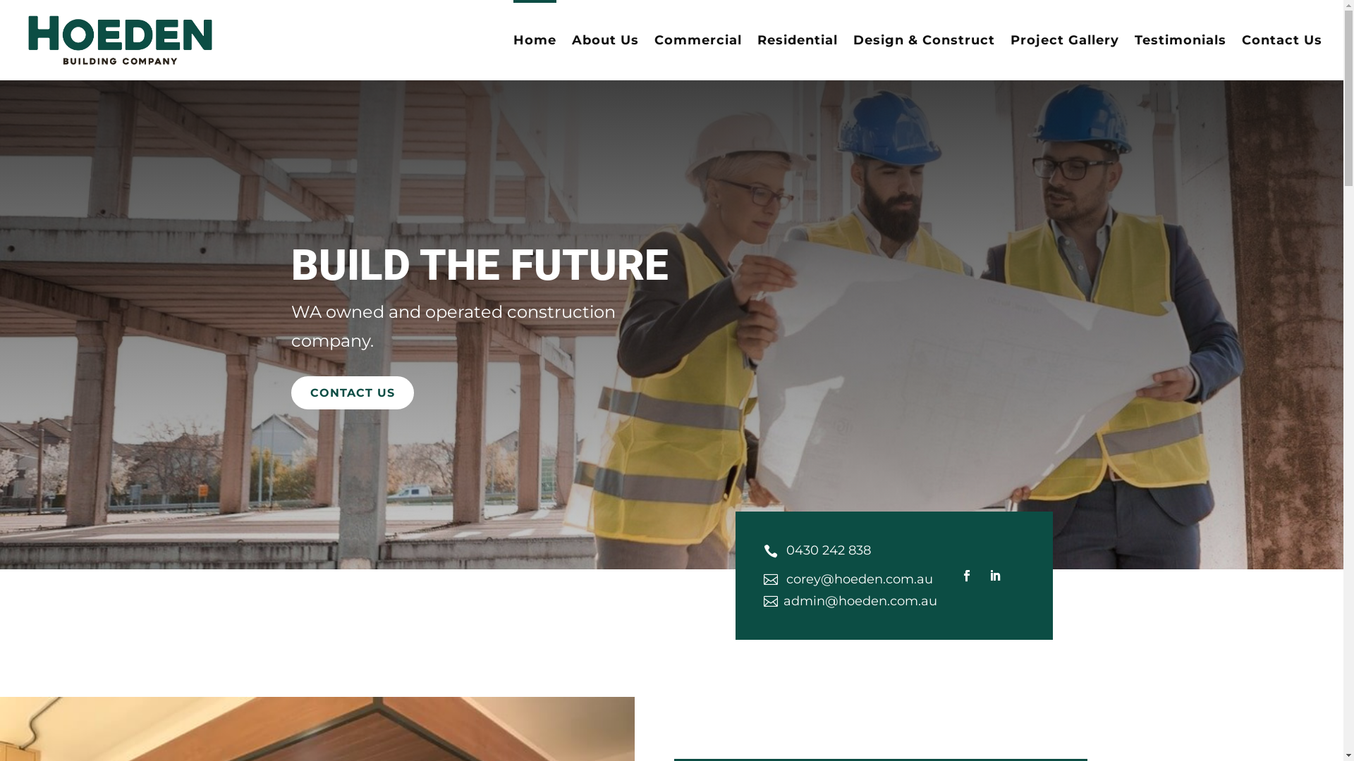 This screenshot has width=1354, height=761. What do you see at coordinates (1181, 58) in the screenshot?
I see `Testimonials` at bounding box center [1181, 58].